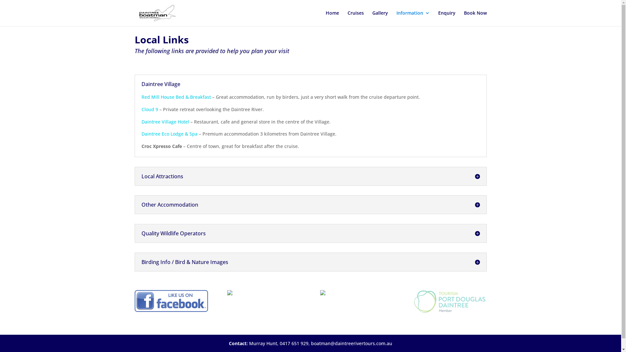 The height and width of the screenshot is (352, 626). Describe the element at coordinates (150, 110) in the screenshot. I see `Cloud 9` at that location.